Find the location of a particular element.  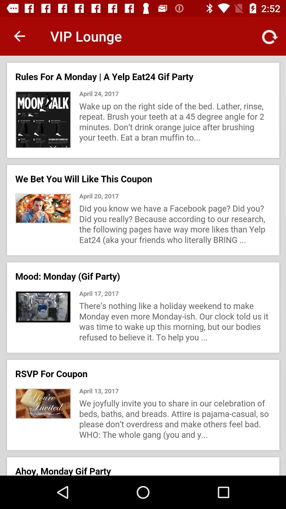

click on refresh button is located at coordinates (266, 36).